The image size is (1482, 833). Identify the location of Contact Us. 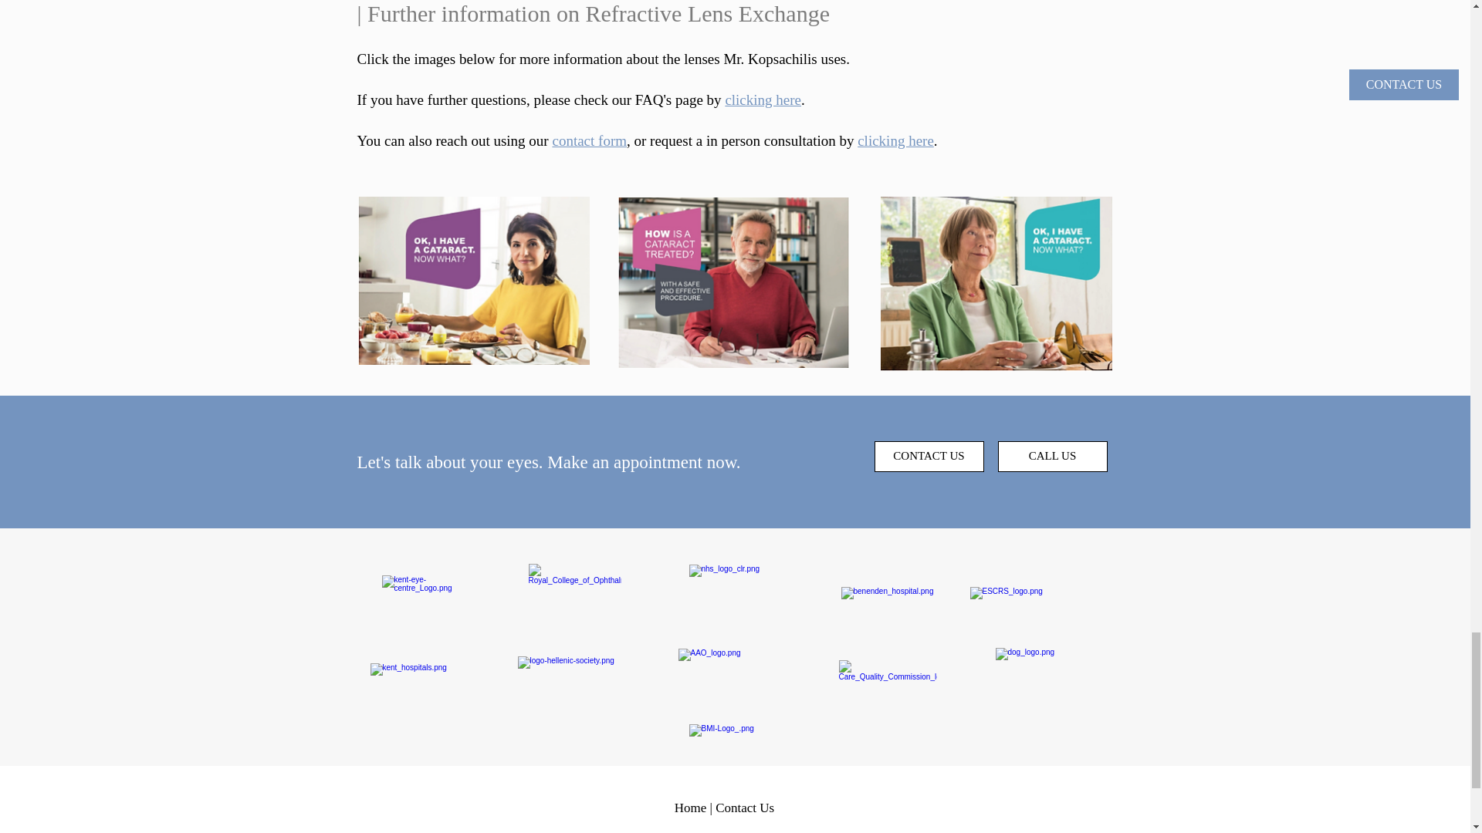
(744, 808).